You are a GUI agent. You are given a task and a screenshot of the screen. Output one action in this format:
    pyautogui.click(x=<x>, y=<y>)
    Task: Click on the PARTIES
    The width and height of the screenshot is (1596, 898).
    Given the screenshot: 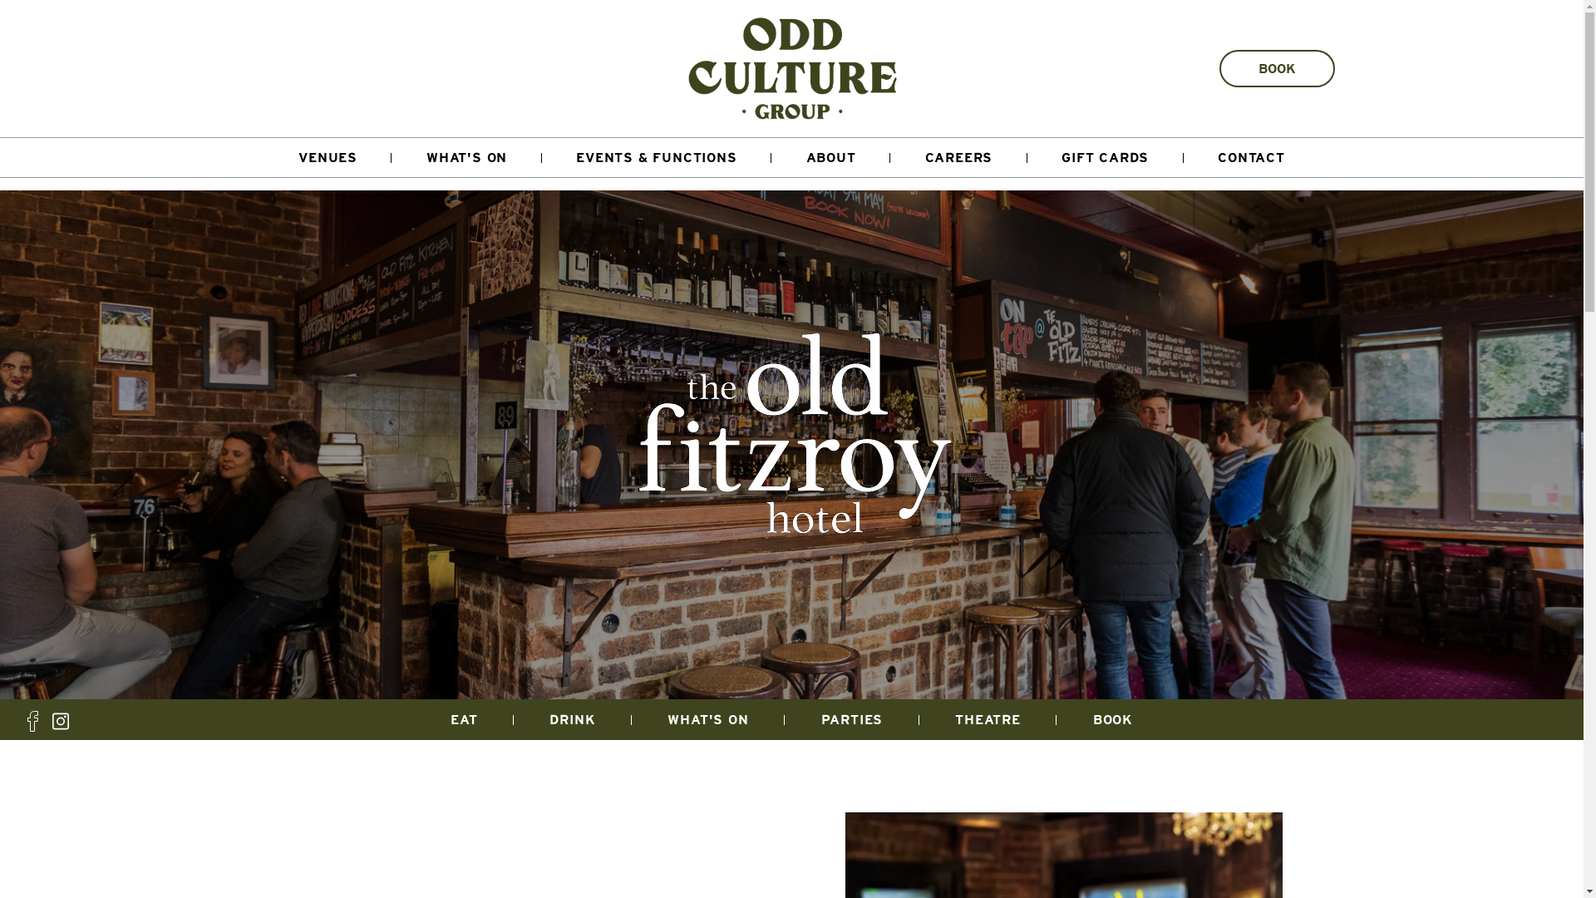 What is the action you would take?
    pyautogui.click(x=852, y=720)
    